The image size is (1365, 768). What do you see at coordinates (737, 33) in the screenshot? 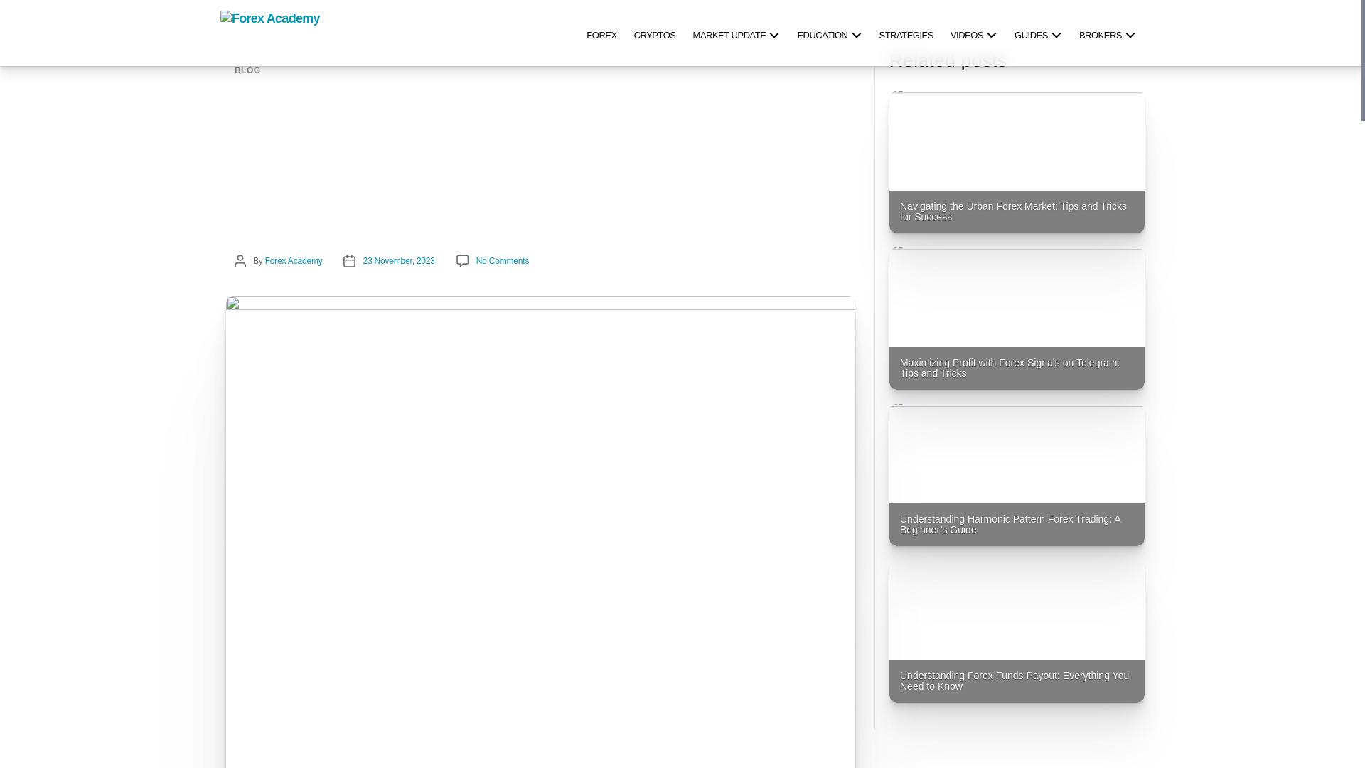
I see `MARKET UPDATE` at bounding box center [737, 33].